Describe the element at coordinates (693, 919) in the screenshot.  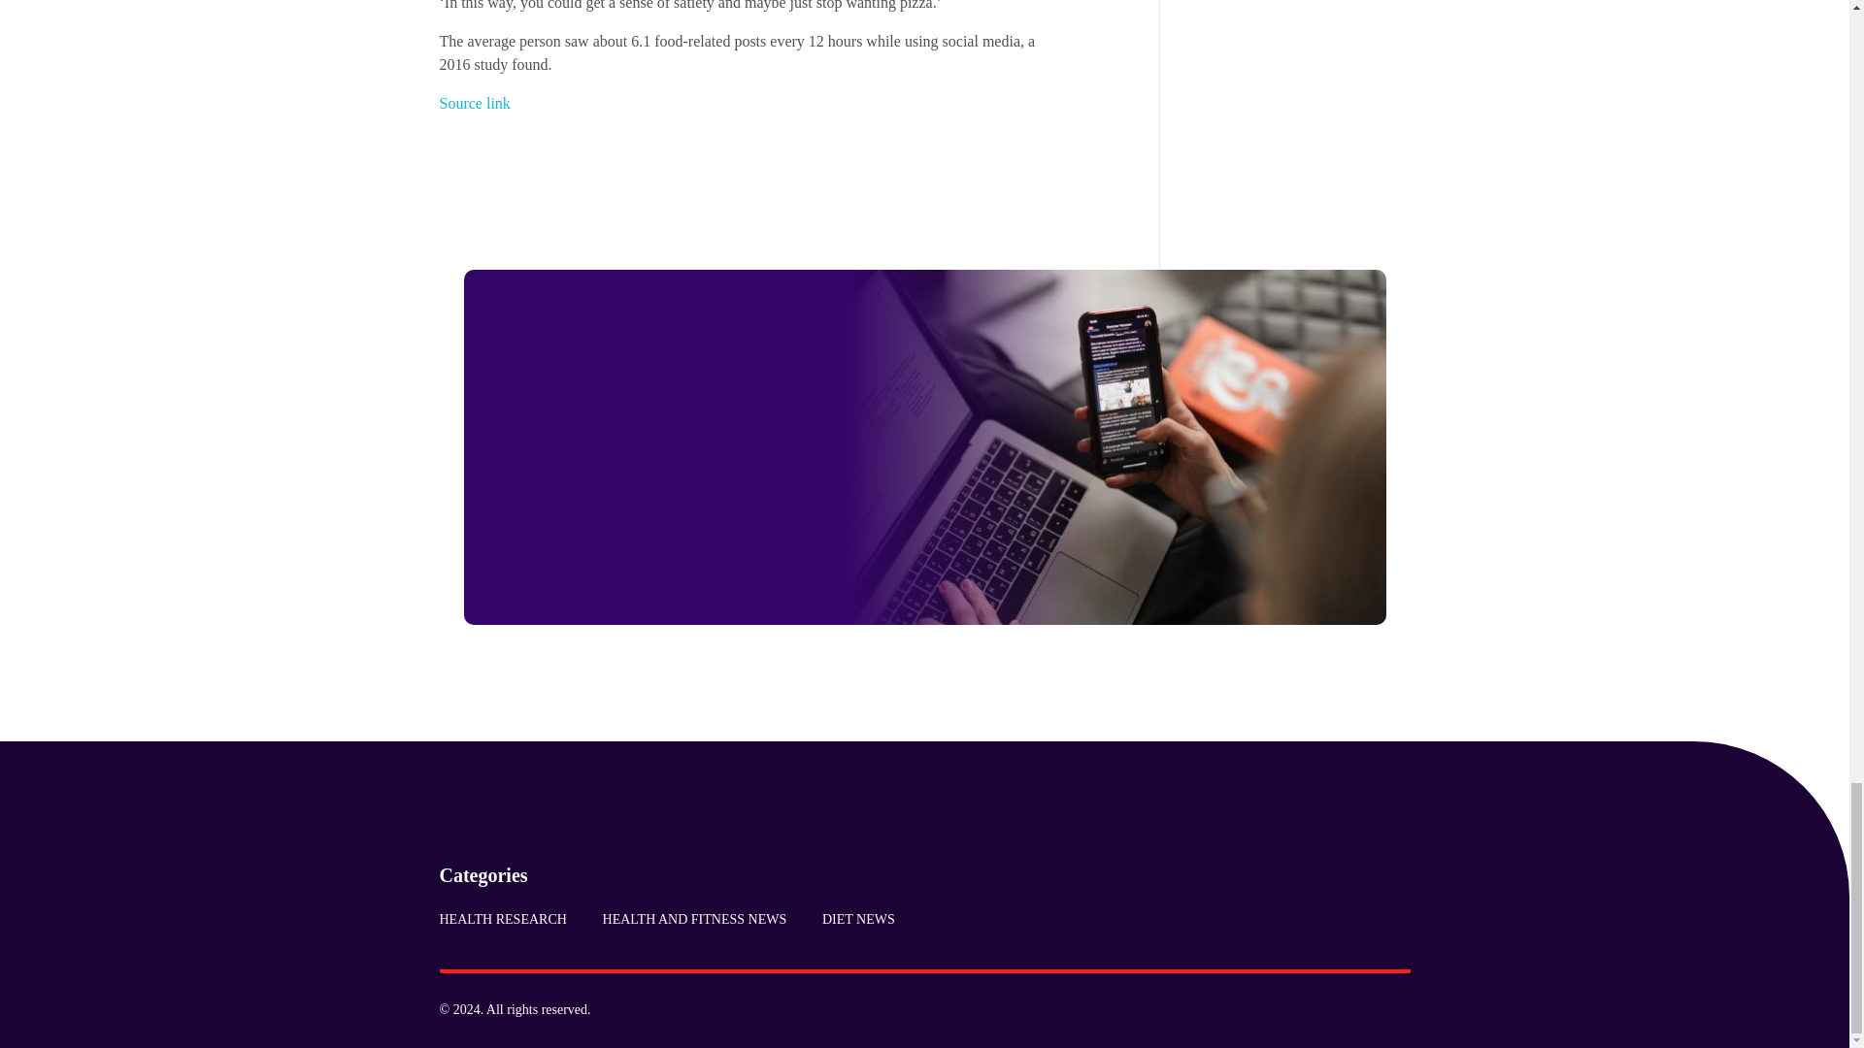
I see `HEALTH AND FITNESS NEWS` at that location.